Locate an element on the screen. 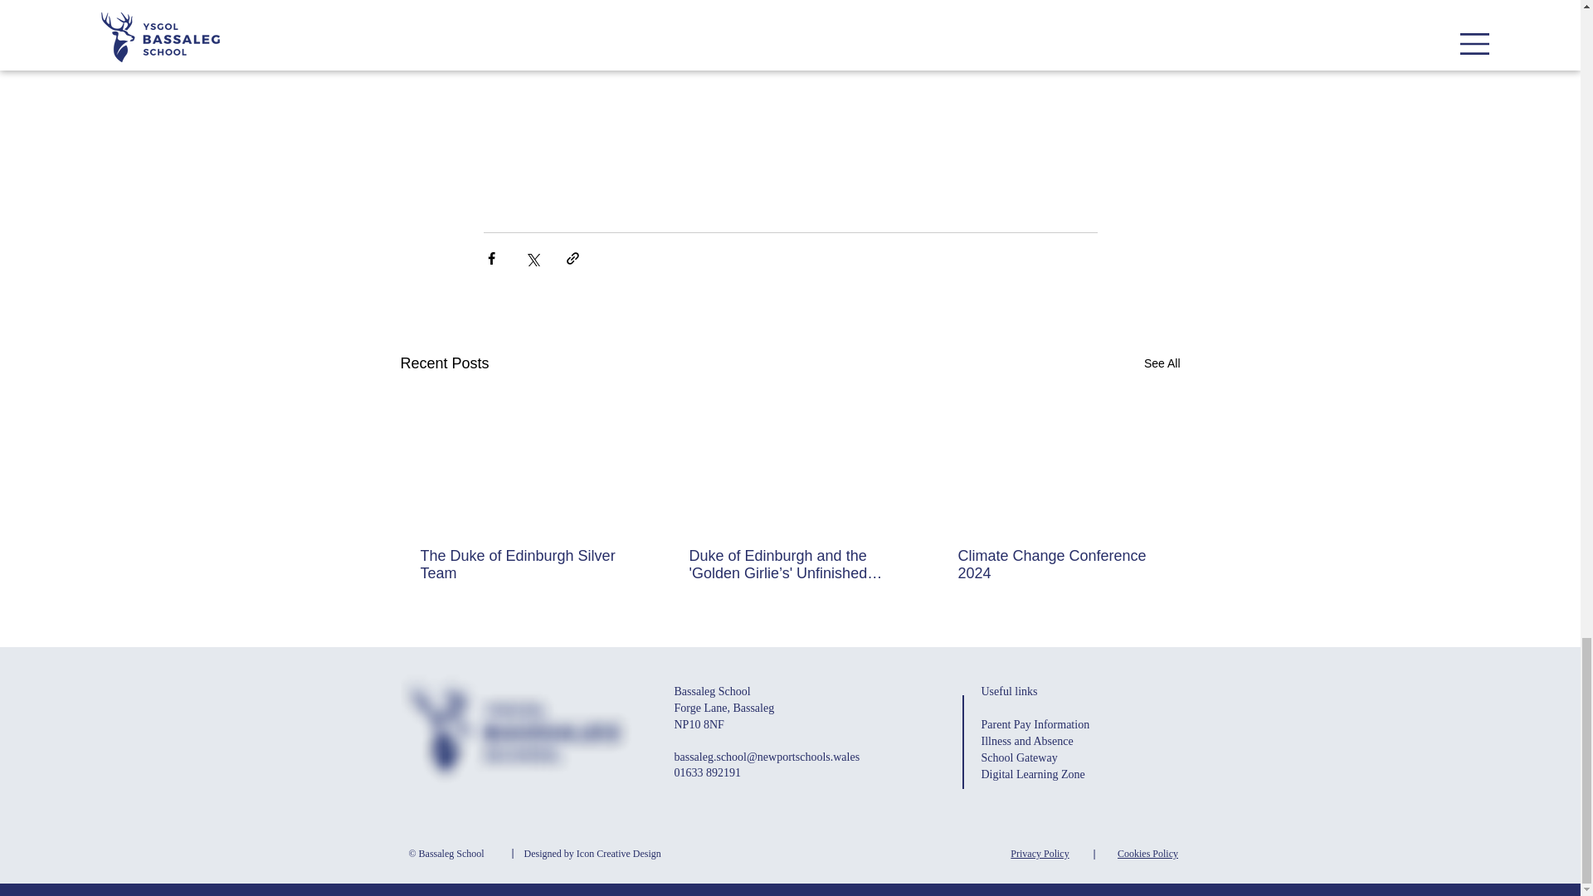  Climate Change Conference 2024 is located at coordinates (1057, 564).